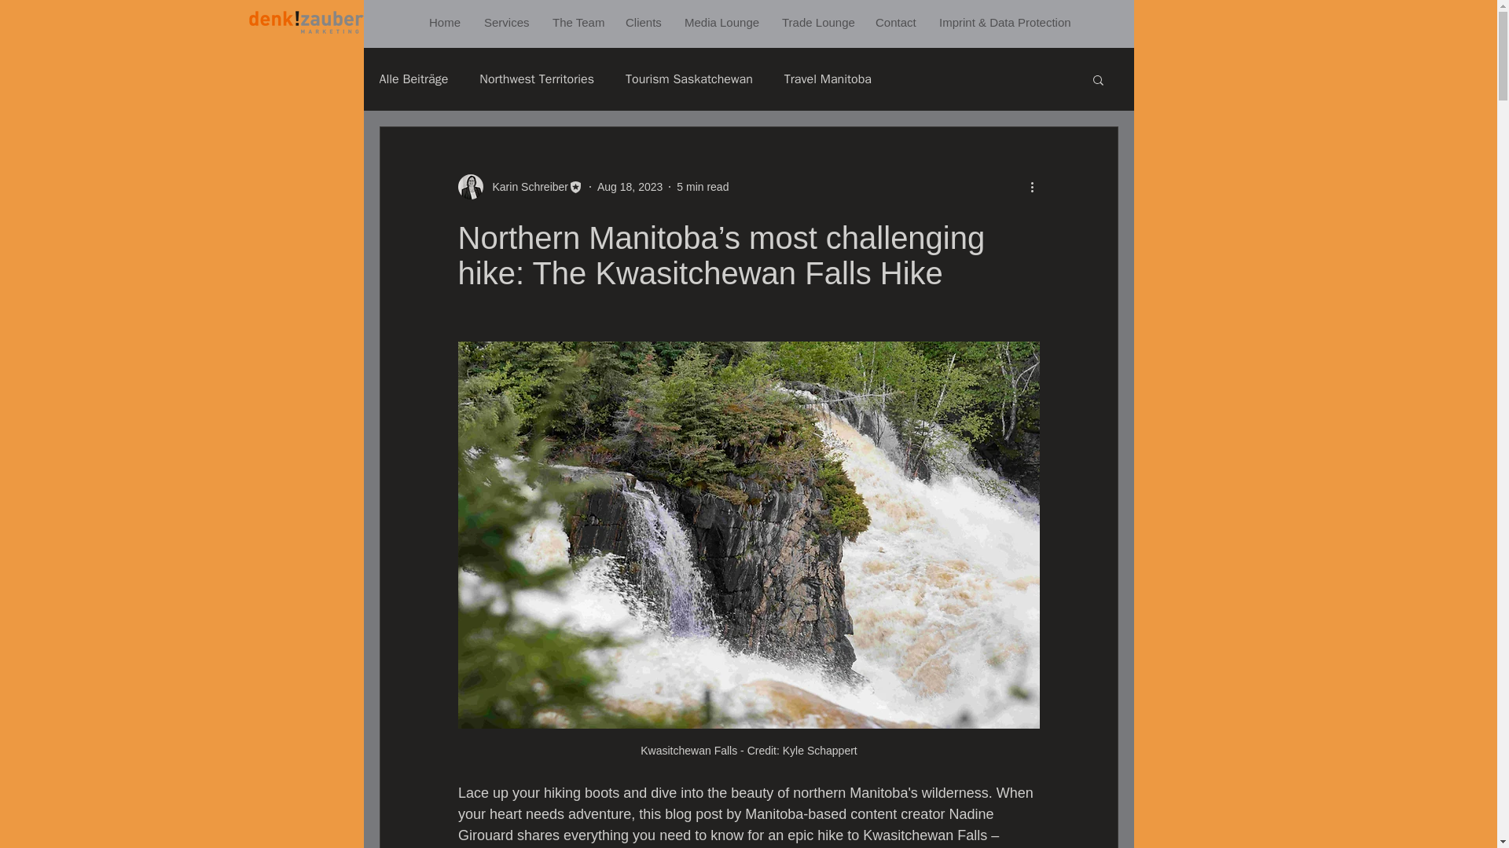  Describe the element at coordinates (816, 22) in the screenshot. I see `Trade Lounge` at that location.